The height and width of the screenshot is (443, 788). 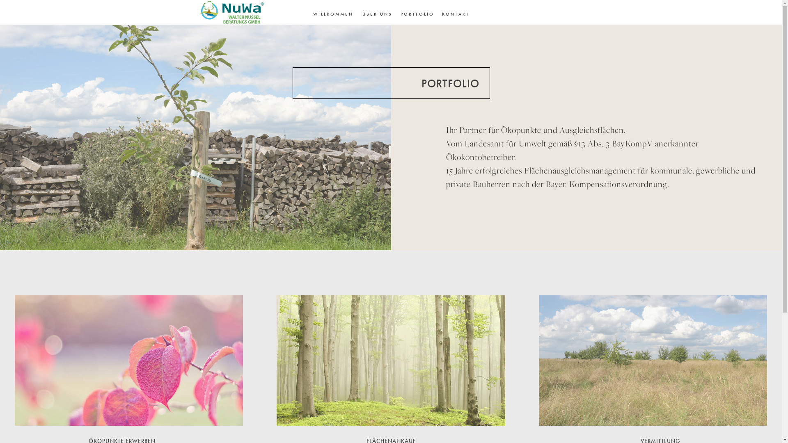 What do you see at coordinates (417, 14) in the screenshot?
I see `PORTFOLIO` at bounding box center [417, 14].